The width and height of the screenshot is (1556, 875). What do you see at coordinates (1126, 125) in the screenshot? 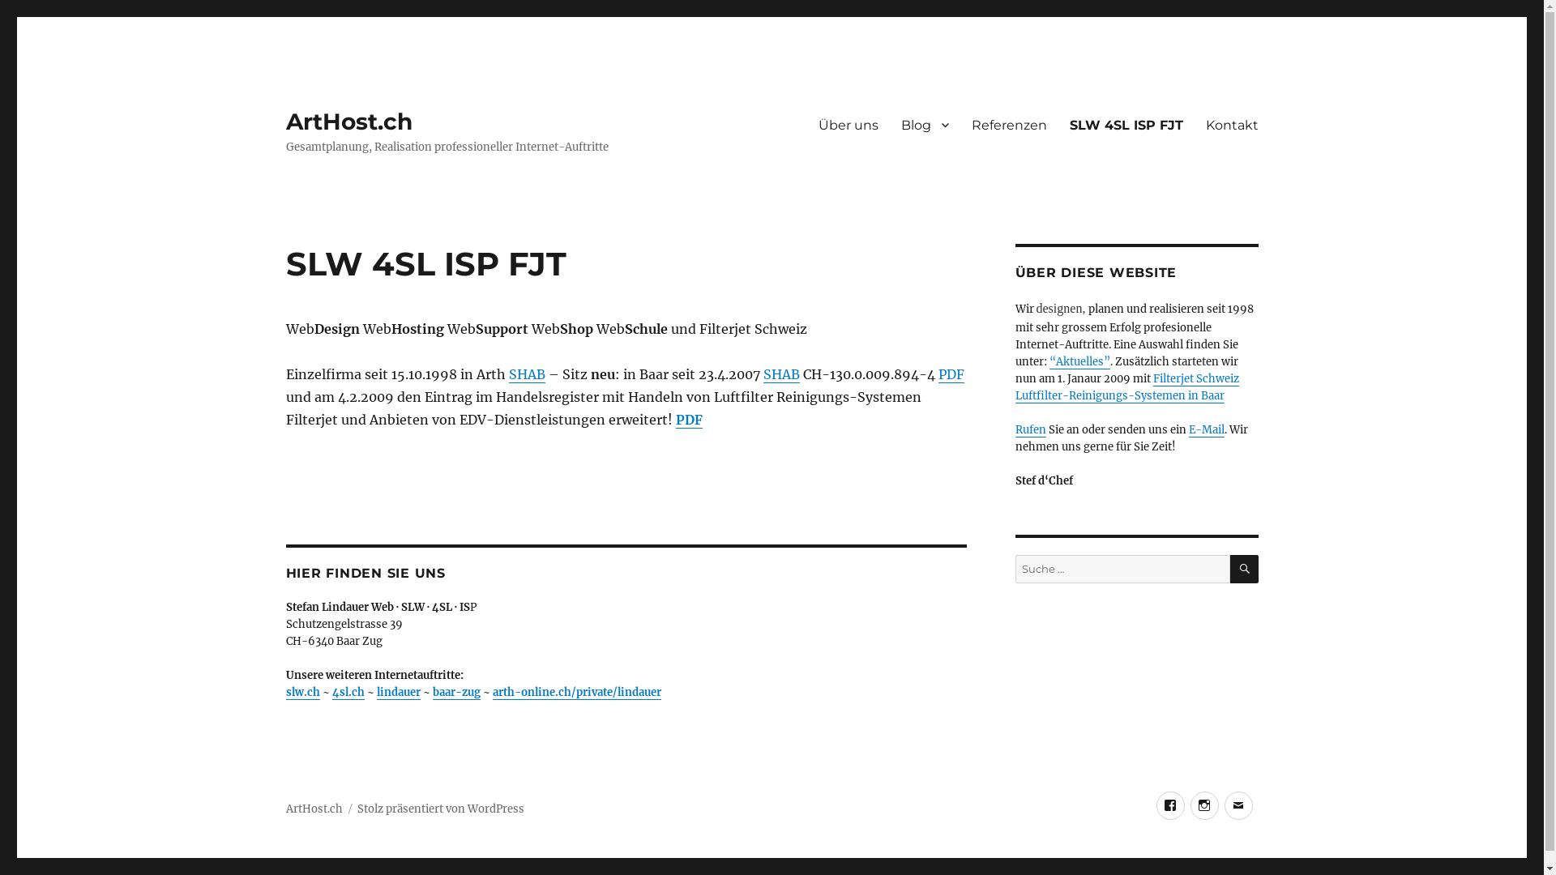
I see `SLW 4SL ISP FJT` at bounding box center [1126, 125].